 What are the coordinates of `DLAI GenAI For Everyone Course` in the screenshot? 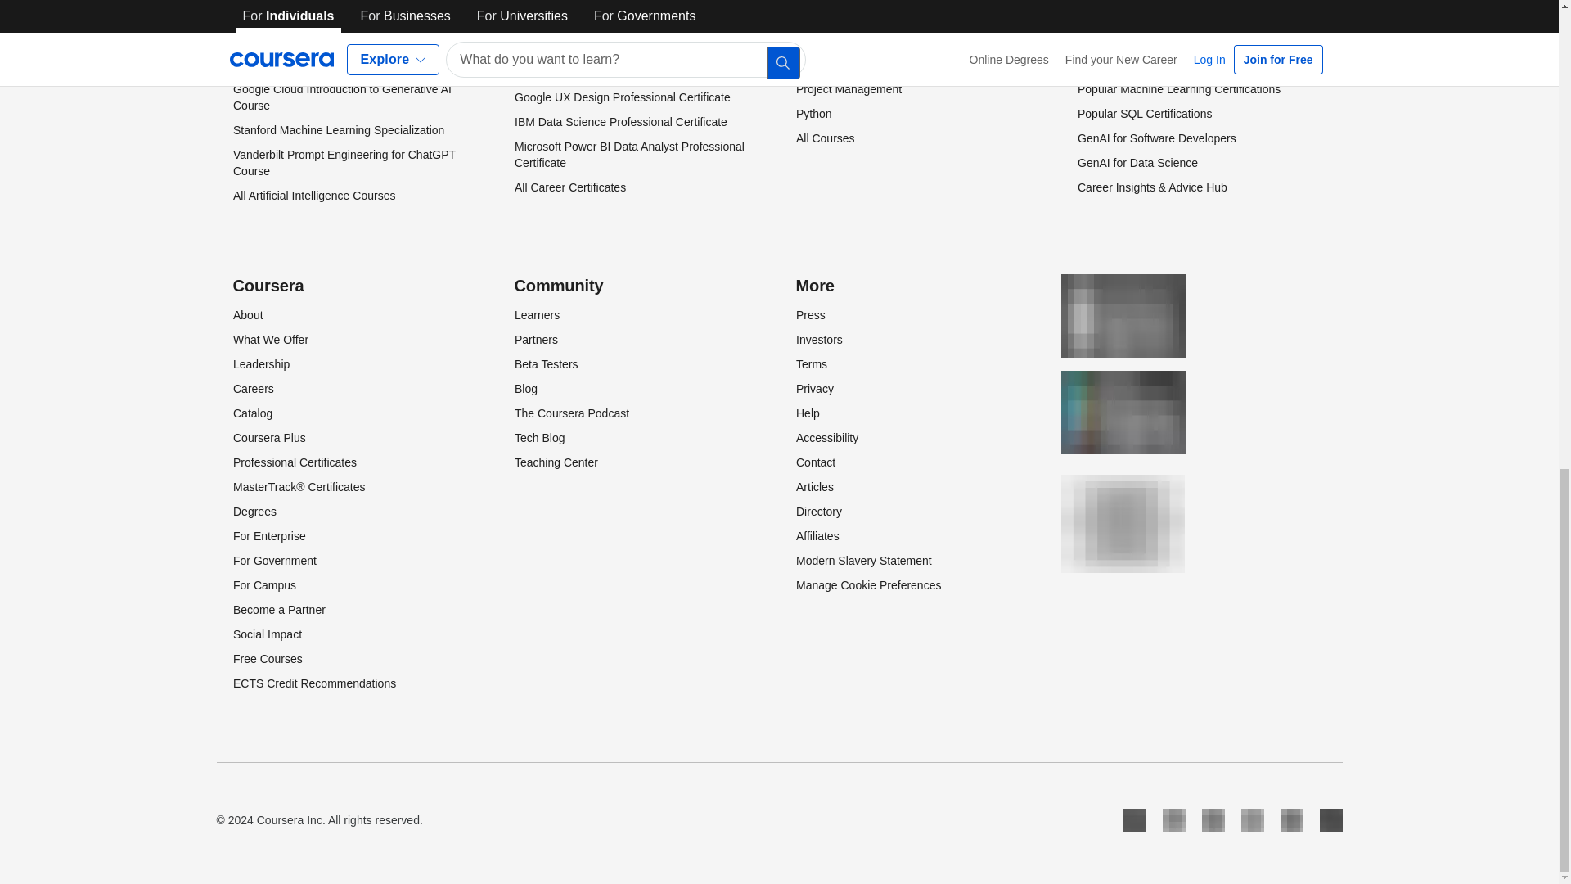 It's located at (319, 15).